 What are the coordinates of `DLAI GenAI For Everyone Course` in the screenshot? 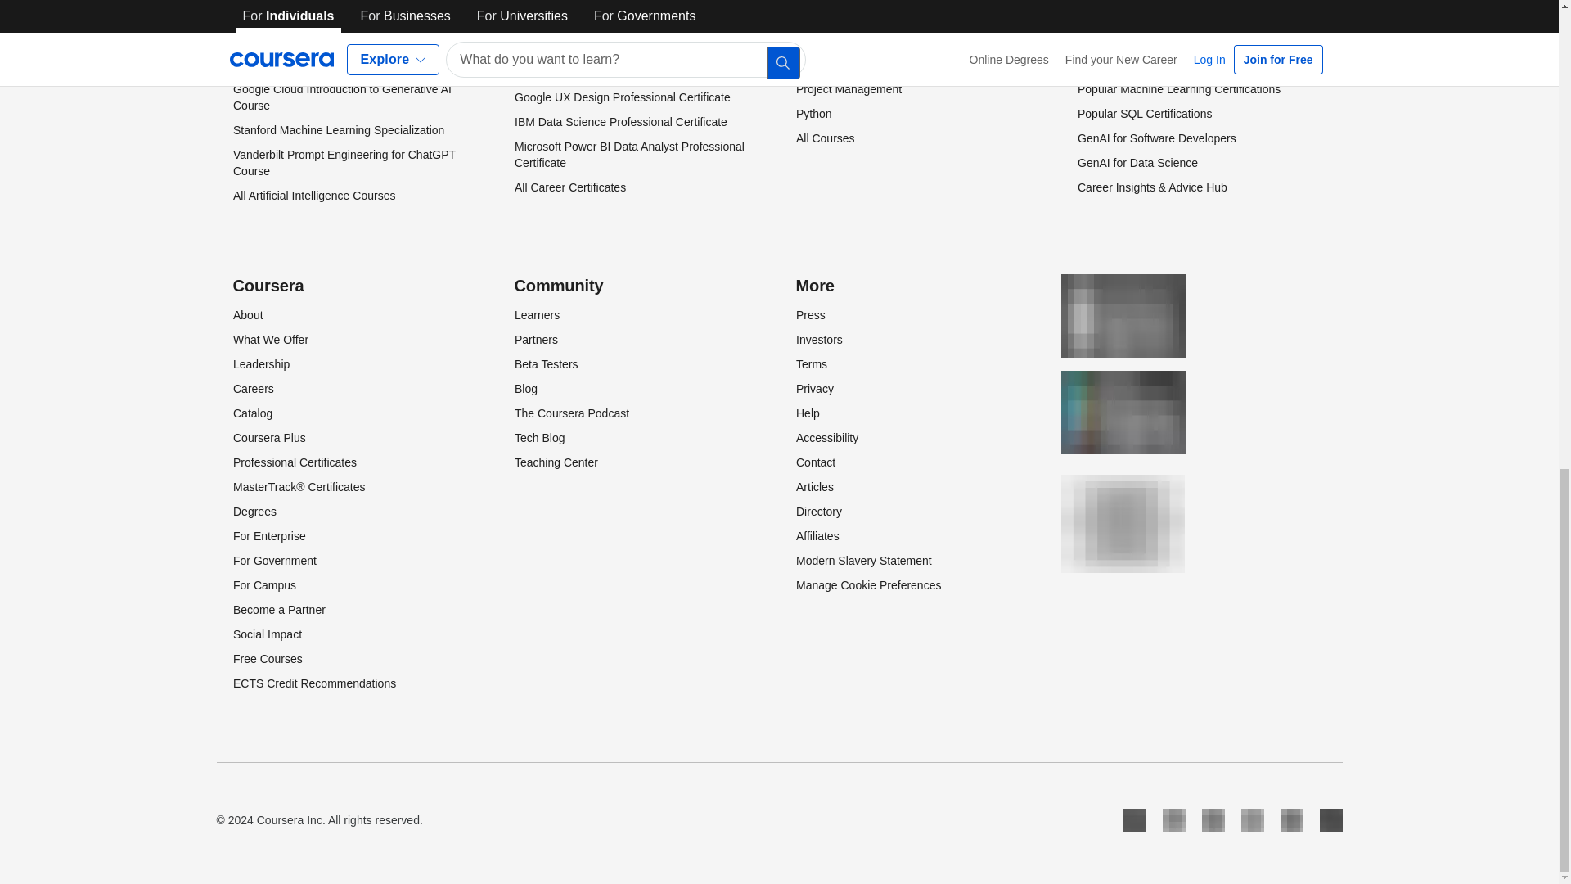 It's located at (319, 15).